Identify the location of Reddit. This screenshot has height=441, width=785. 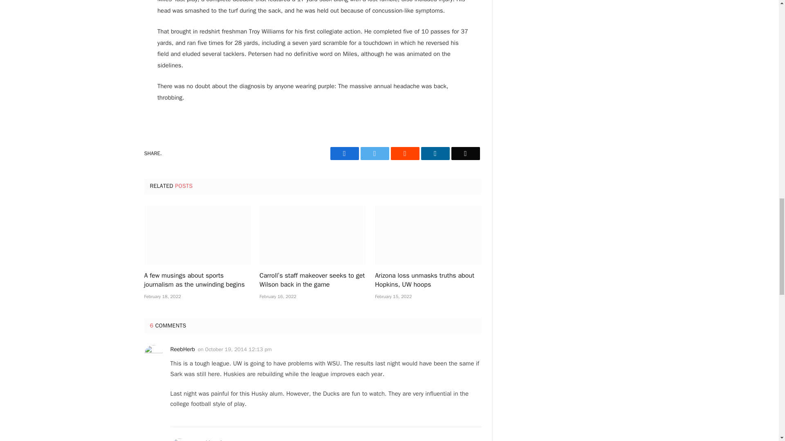
(405, 154).